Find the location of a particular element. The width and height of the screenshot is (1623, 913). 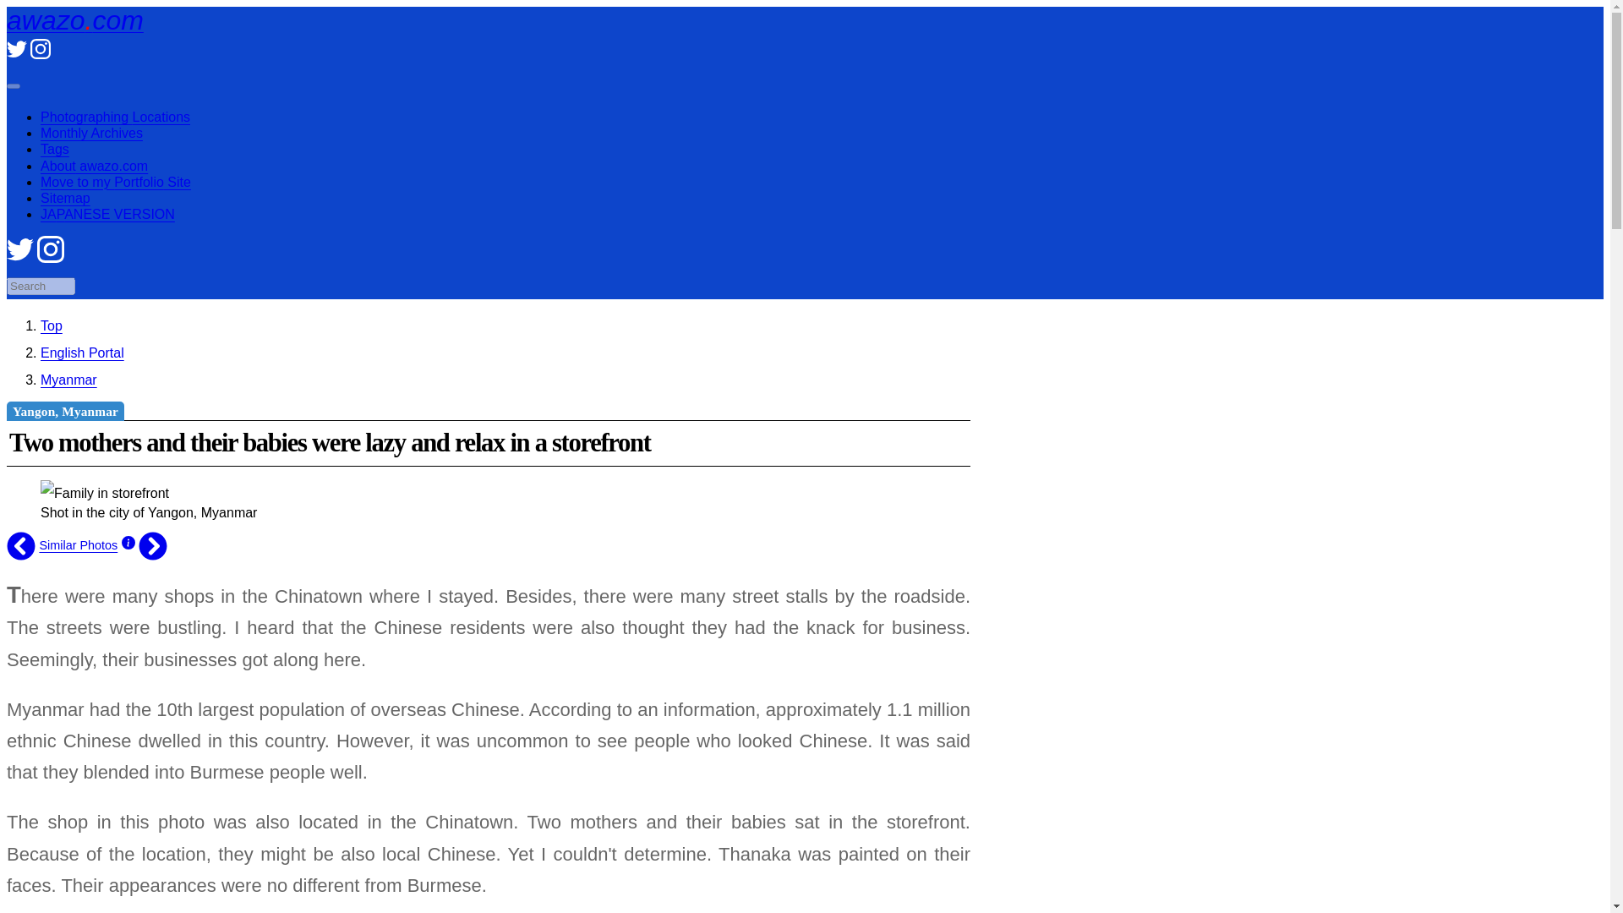

Myanmar is located at coordinates (69, 379).